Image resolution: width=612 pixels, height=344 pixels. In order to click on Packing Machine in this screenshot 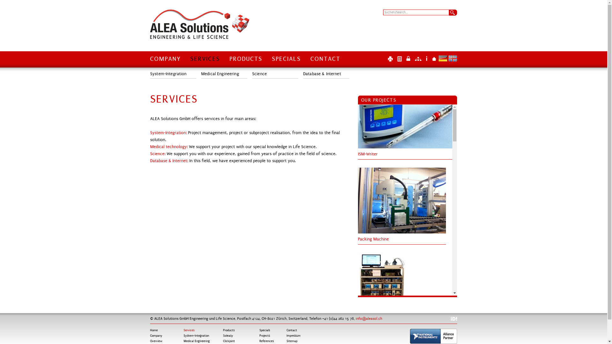, I will do `click(402, 232)`.